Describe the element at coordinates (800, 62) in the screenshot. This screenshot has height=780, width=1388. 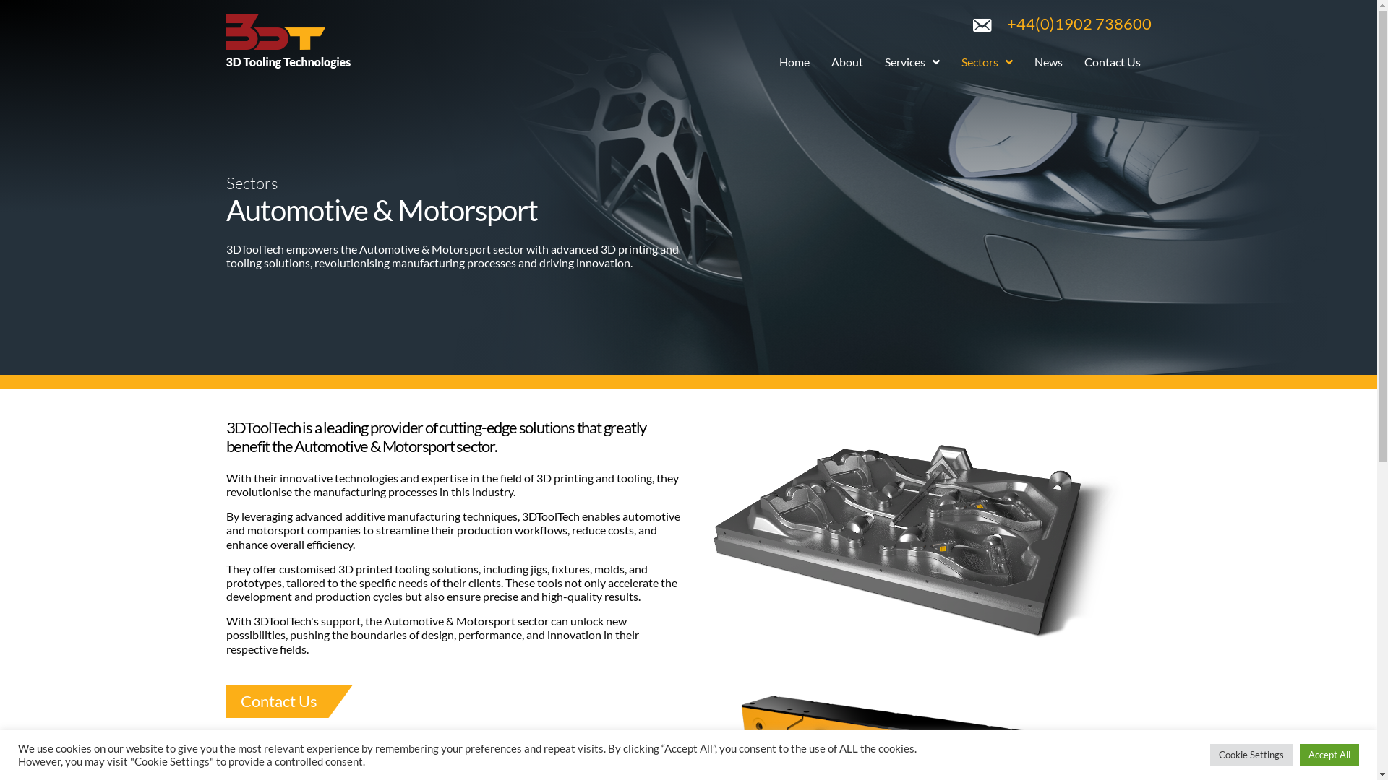
I see `Home` at that location.